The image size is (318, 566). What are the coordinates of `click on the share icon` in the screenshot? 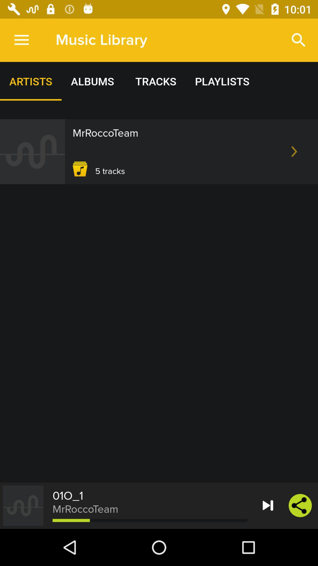 It's located at (300, 506).